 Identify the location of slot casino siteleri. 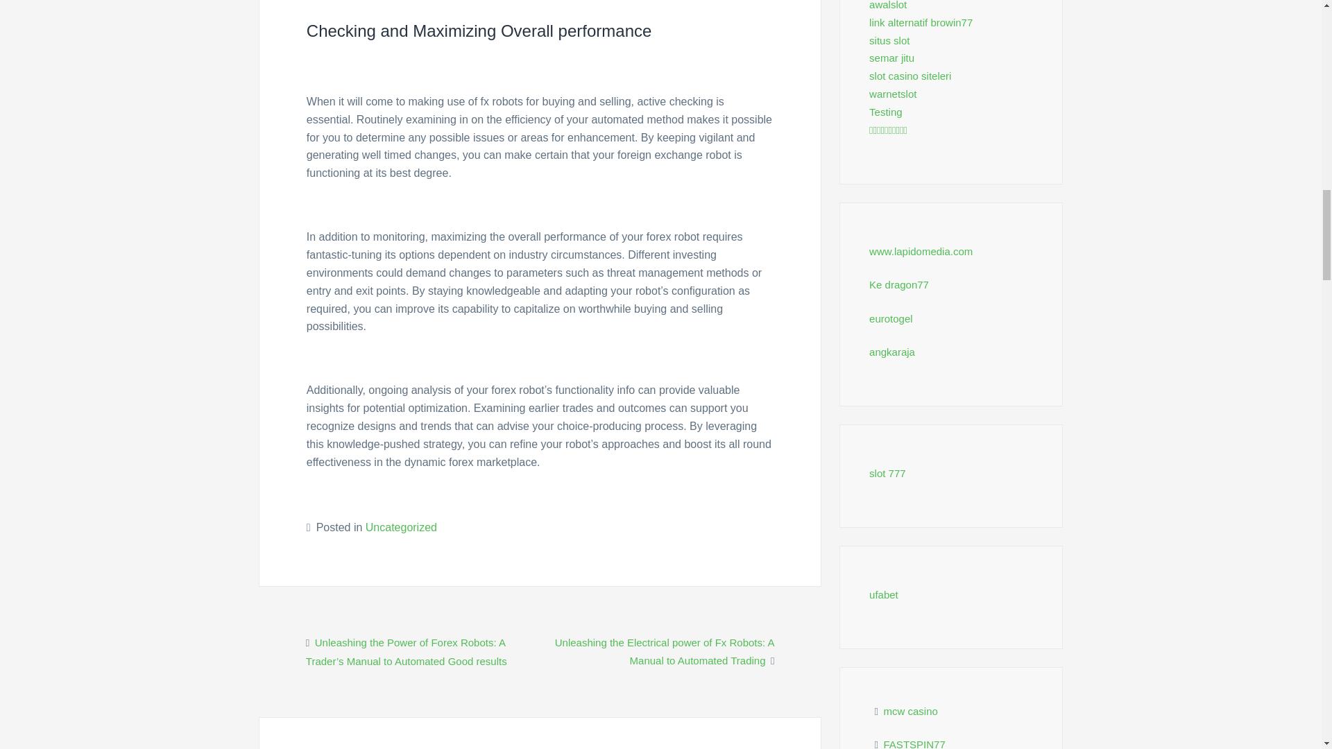
(910, 76).